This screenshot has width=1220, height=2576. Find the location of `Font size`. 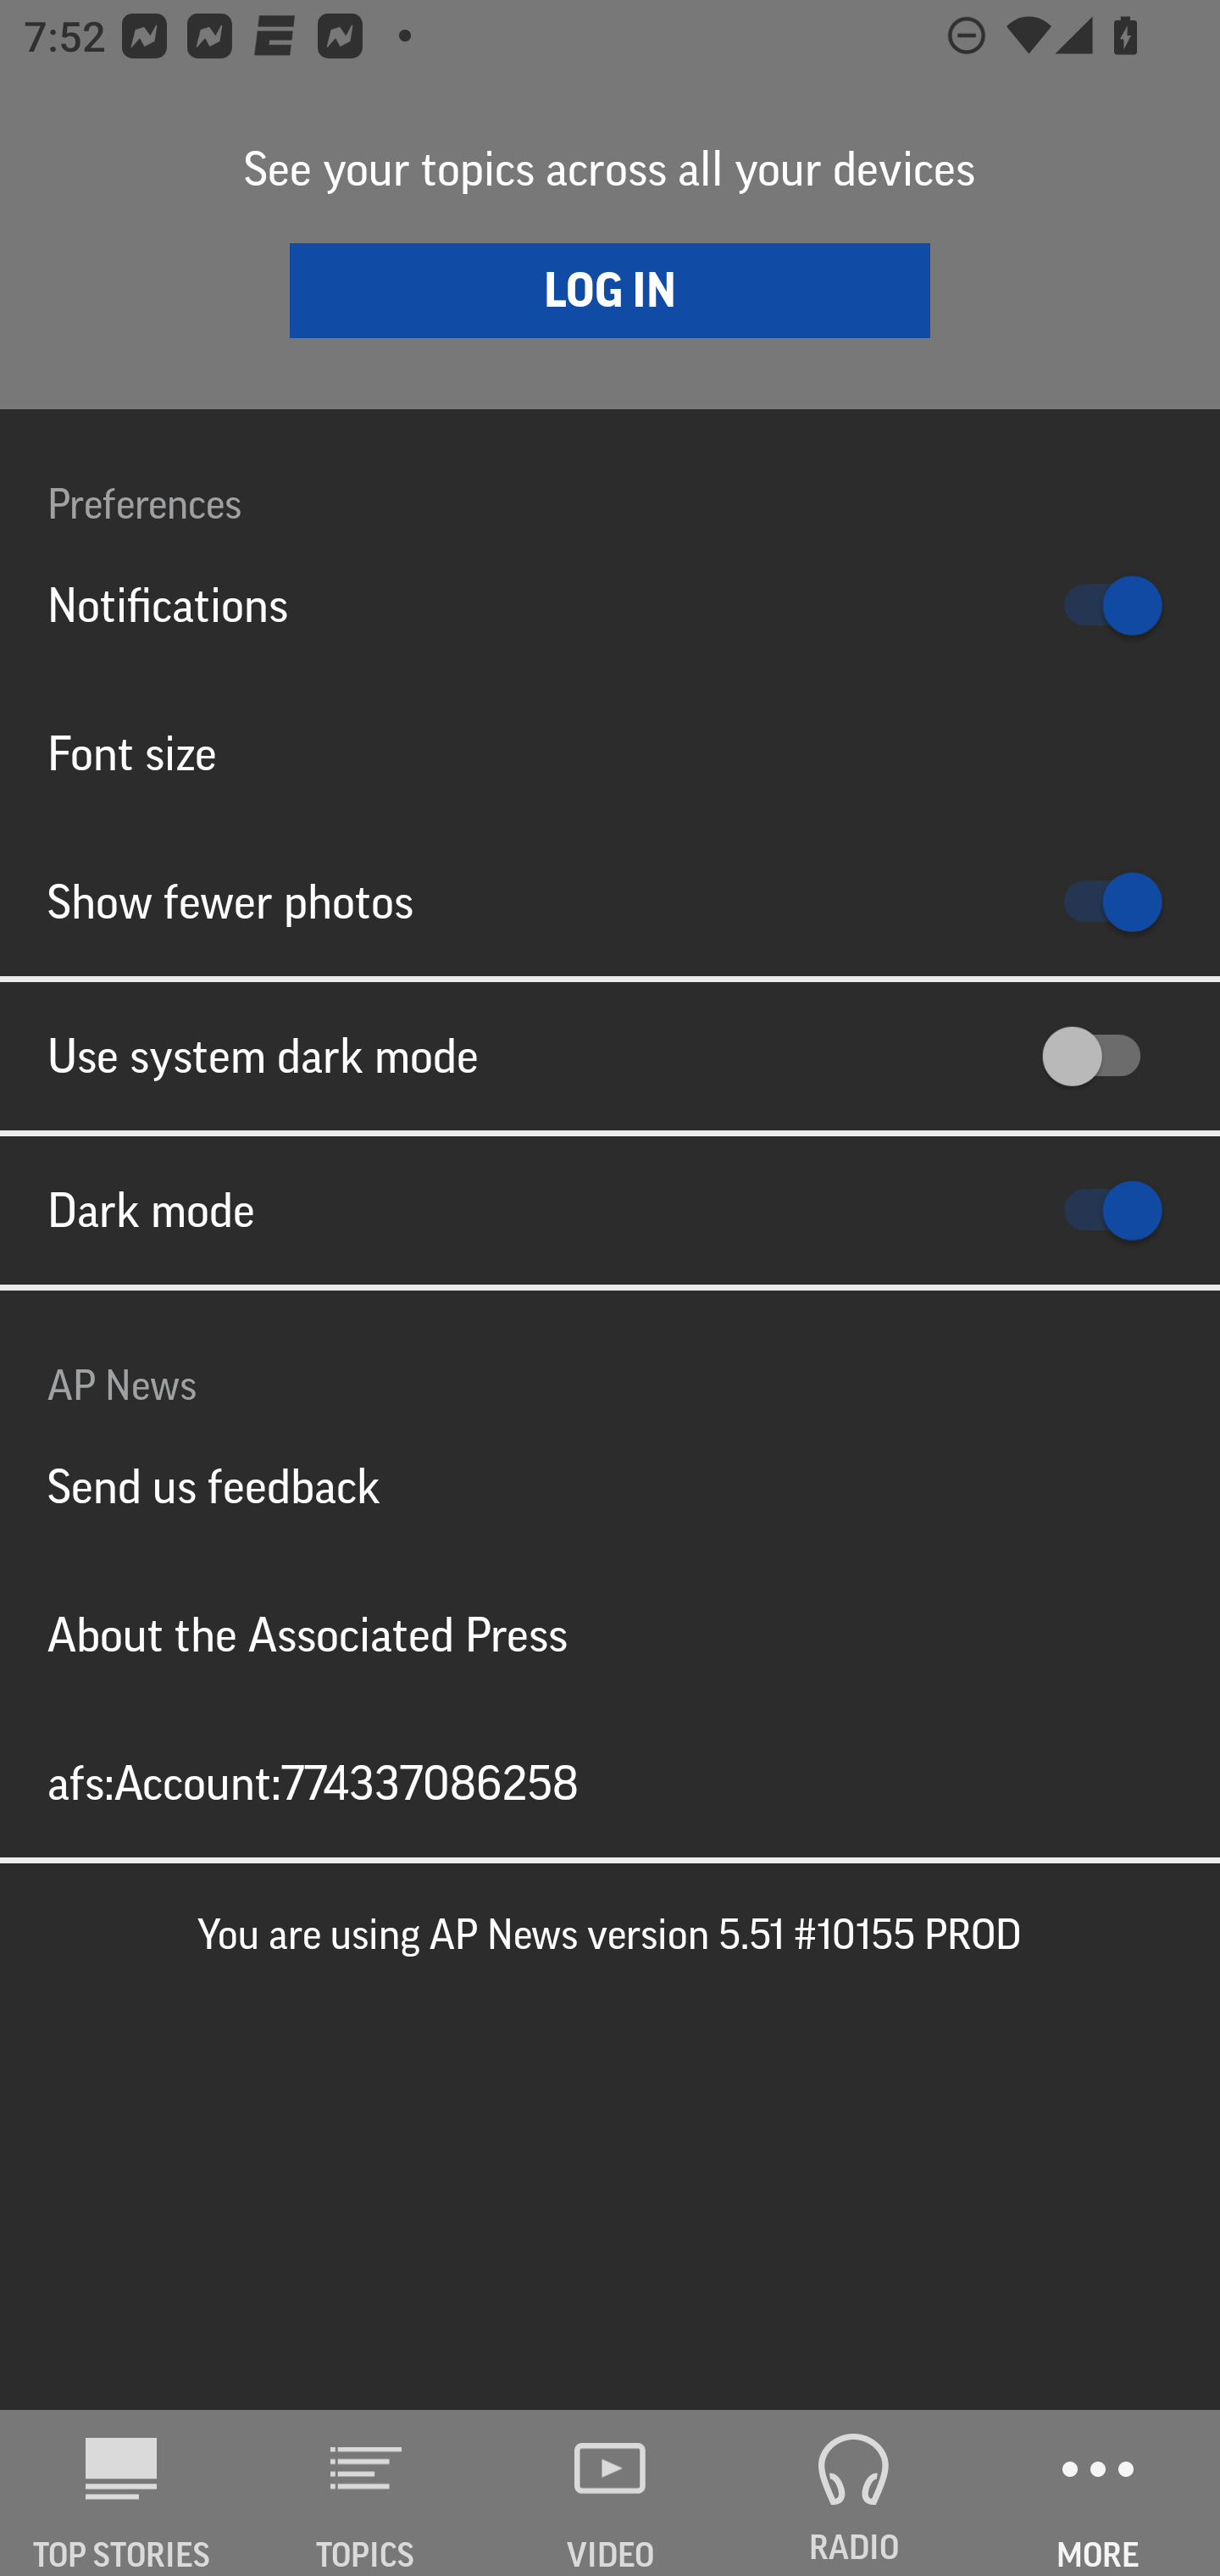

Font size is located at coordinates (610, 752).